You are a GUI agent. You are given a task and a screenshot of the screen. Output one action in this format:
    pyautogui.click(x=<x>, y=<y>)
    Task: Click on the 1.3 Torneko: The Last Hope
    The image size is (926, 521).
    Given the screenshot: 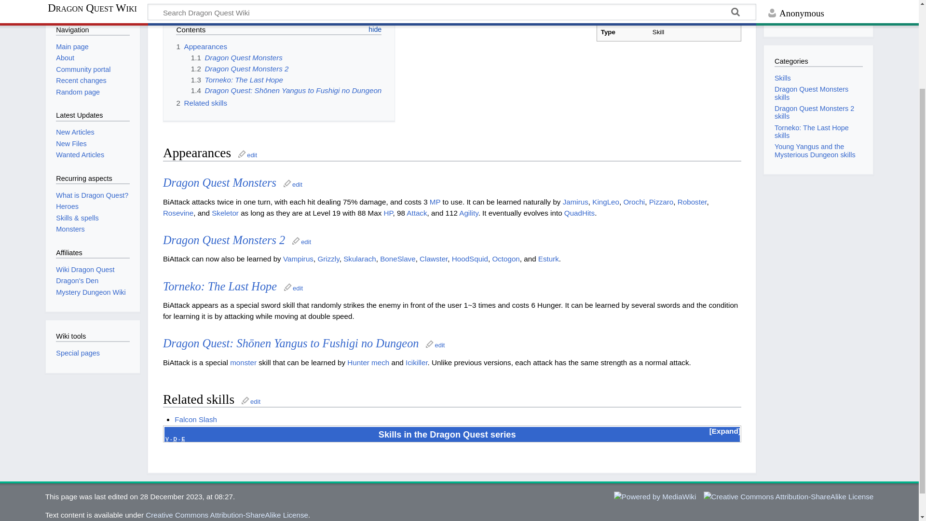 What is the action you would take?
    pyautogui.click(x=237, y=79)
    